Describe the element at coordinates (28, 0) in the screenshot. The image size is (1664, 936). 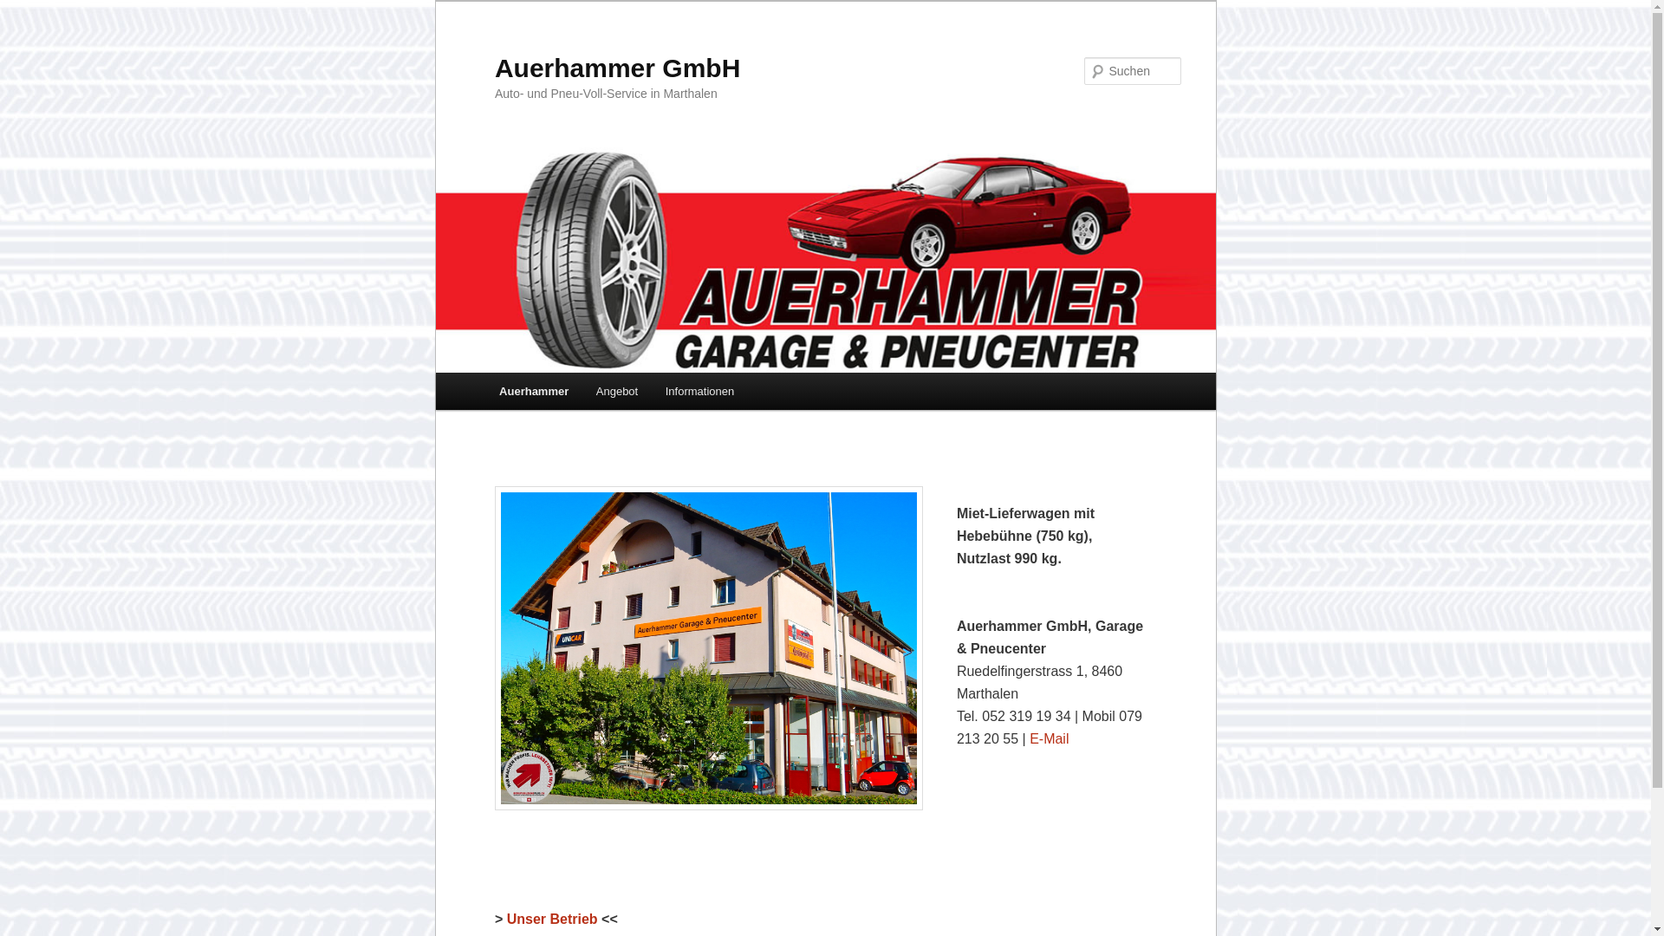
I see `Zum Inhalt wechseln` at that location.